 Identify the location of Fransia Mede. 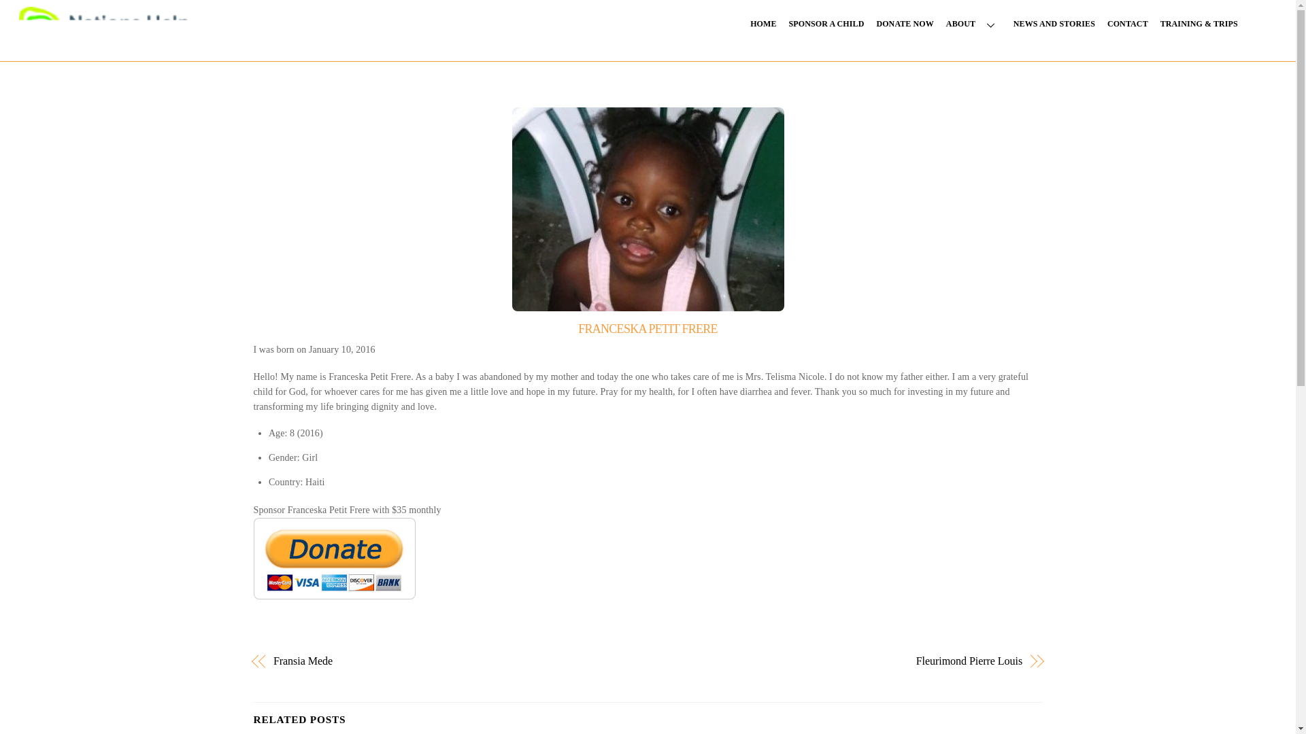
(448, 661).